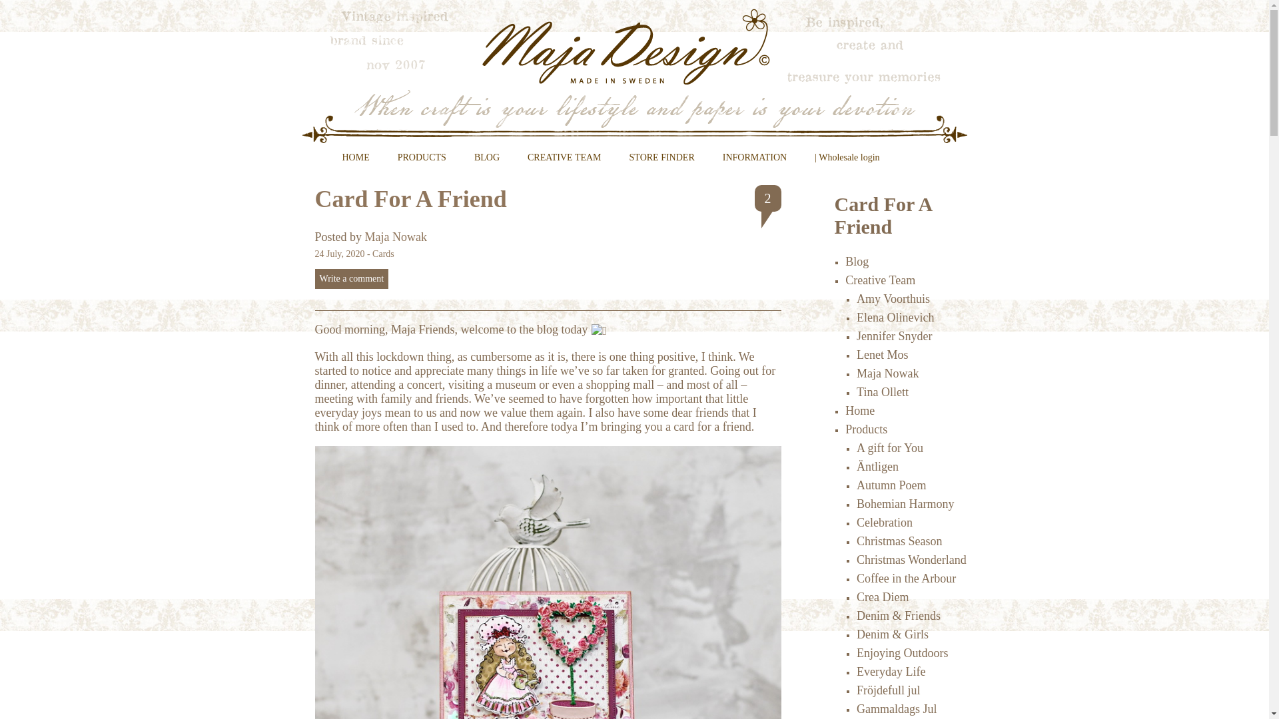 The width and height of the screenshot is (1279, 719). I want to click on Products, so click(866, 429).